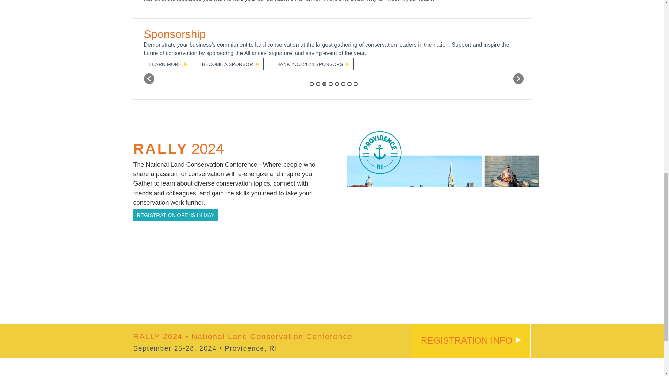 The image size is (669, 376). Describe the element at coordinates (168, 64) in the screenshot. I see `LEARN MORE ` at that location.